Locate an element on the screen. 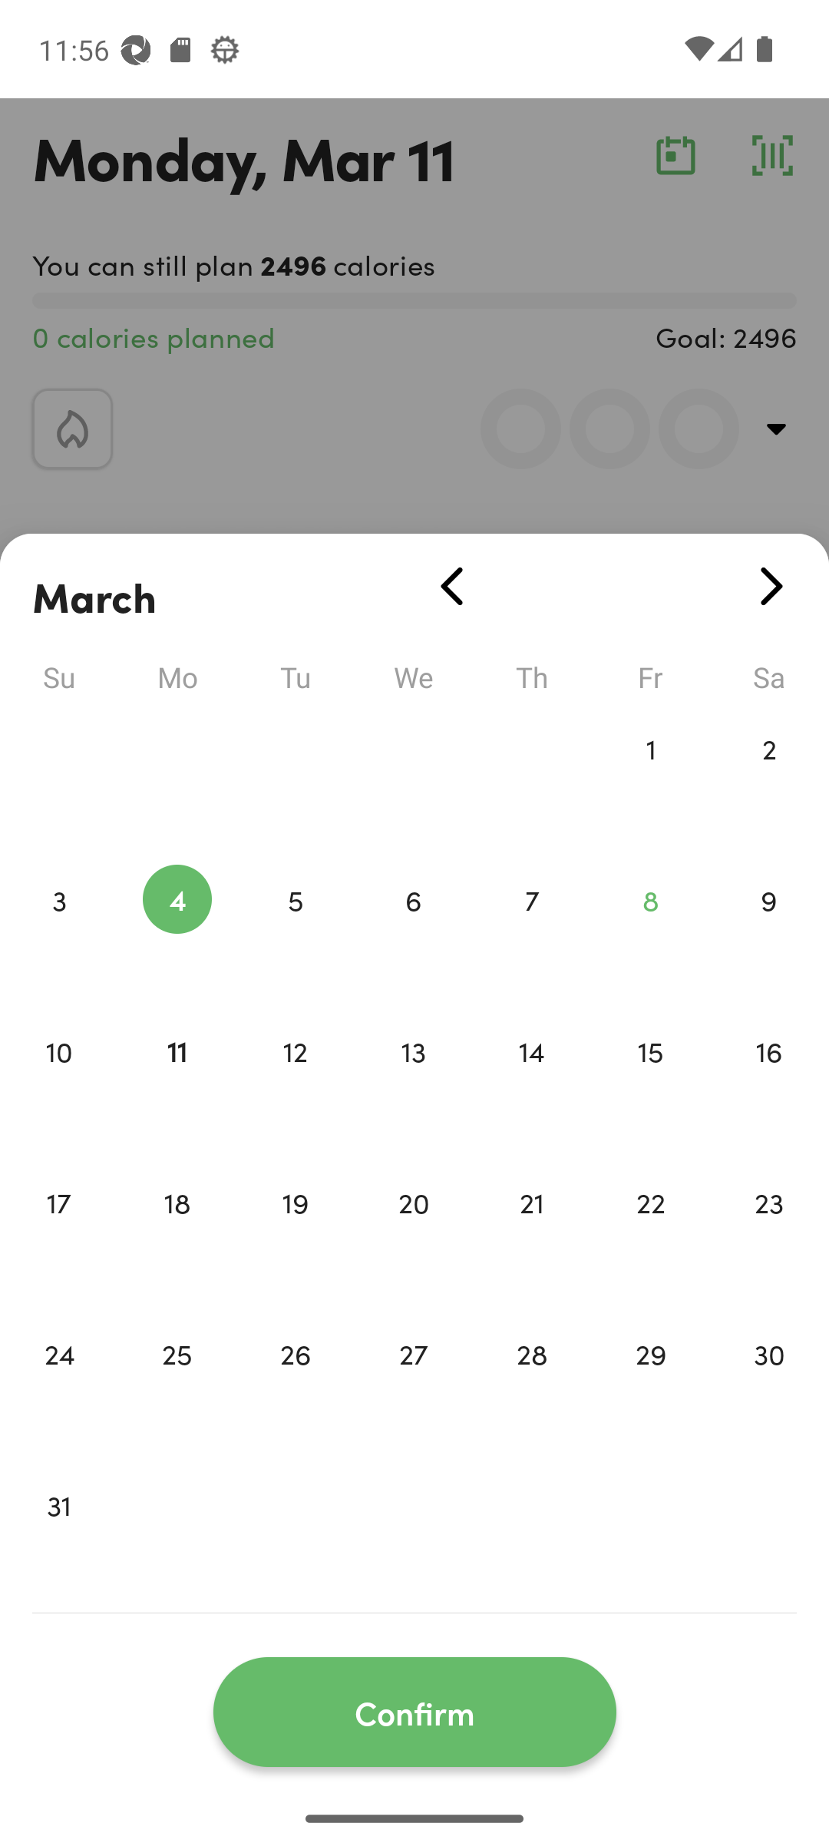 This screenshot has width=829, height=1843. 2 is located at coordinates (769, 780).